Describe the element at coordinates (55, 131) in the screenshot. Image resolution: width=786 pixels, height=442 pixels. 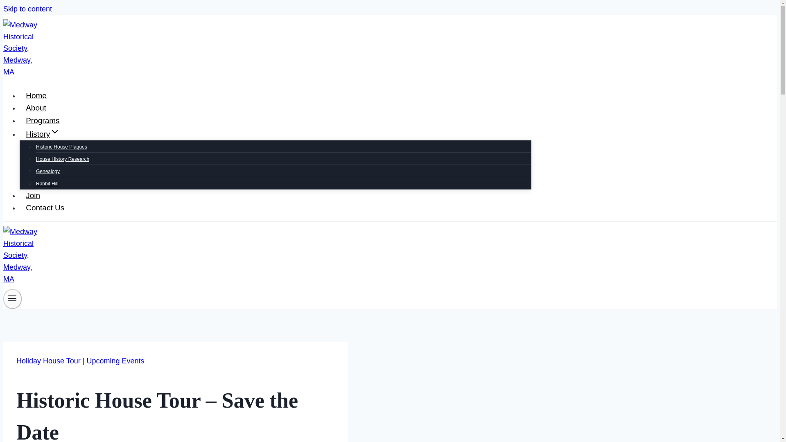
I see `Expand` at that location.